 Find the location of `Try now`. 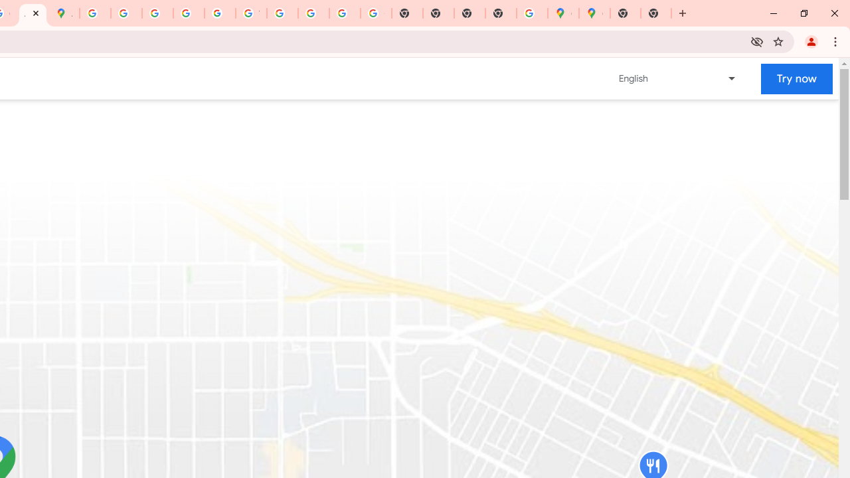

Try now is located at coordinates (797, 78).